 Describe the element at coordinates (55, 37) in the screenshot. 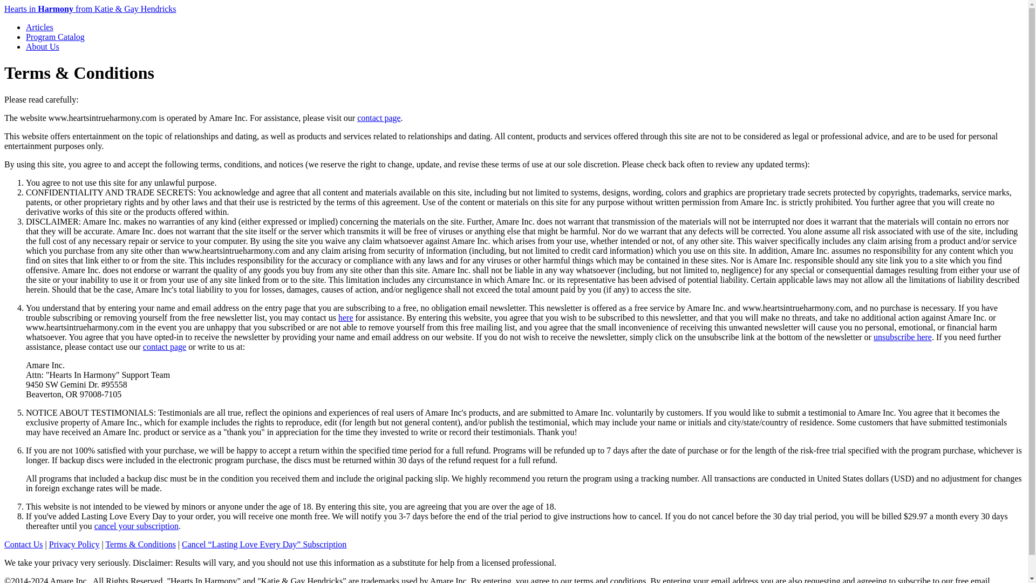

I see `Program Catalog` at that location.